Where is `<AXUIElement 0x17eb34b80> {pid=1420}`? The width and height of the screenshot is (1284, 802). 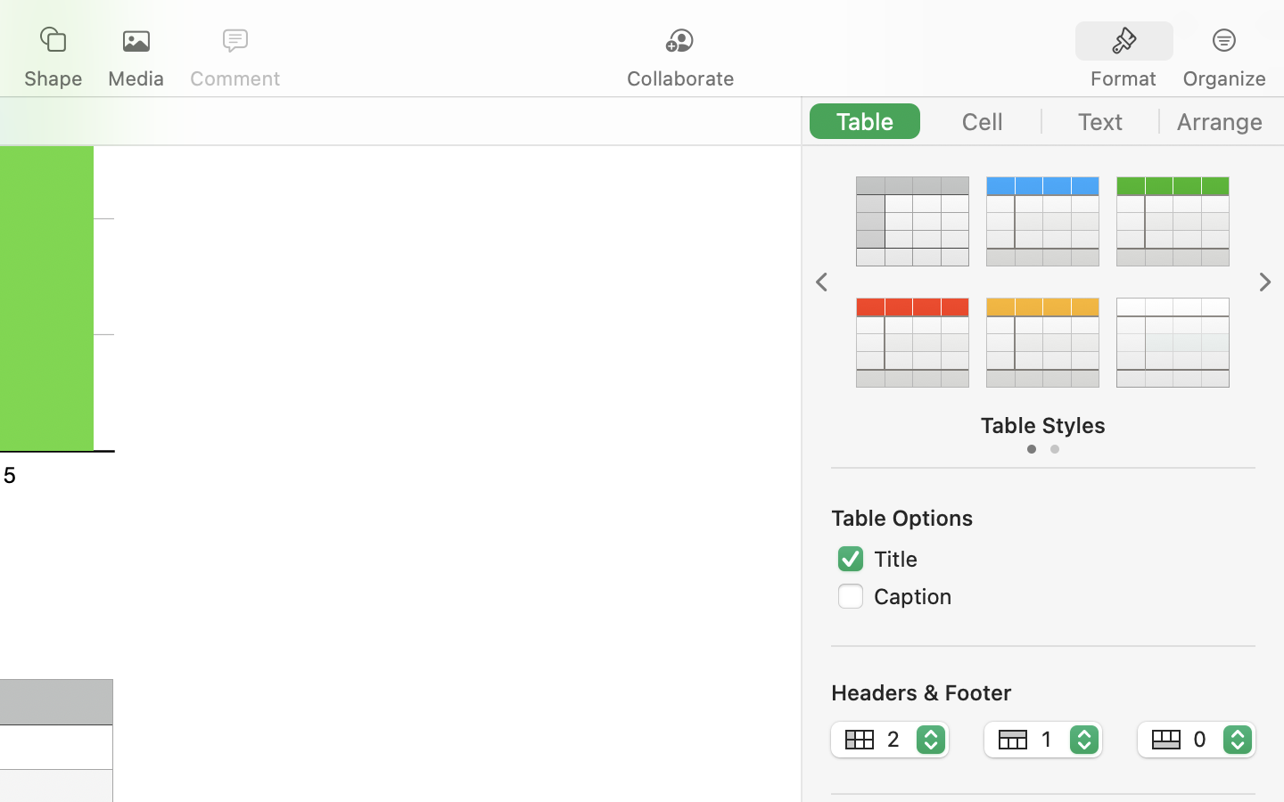 <AXUIElement 0x17eb34b80> {pid=1420} is located at coordinates (1174, 42).